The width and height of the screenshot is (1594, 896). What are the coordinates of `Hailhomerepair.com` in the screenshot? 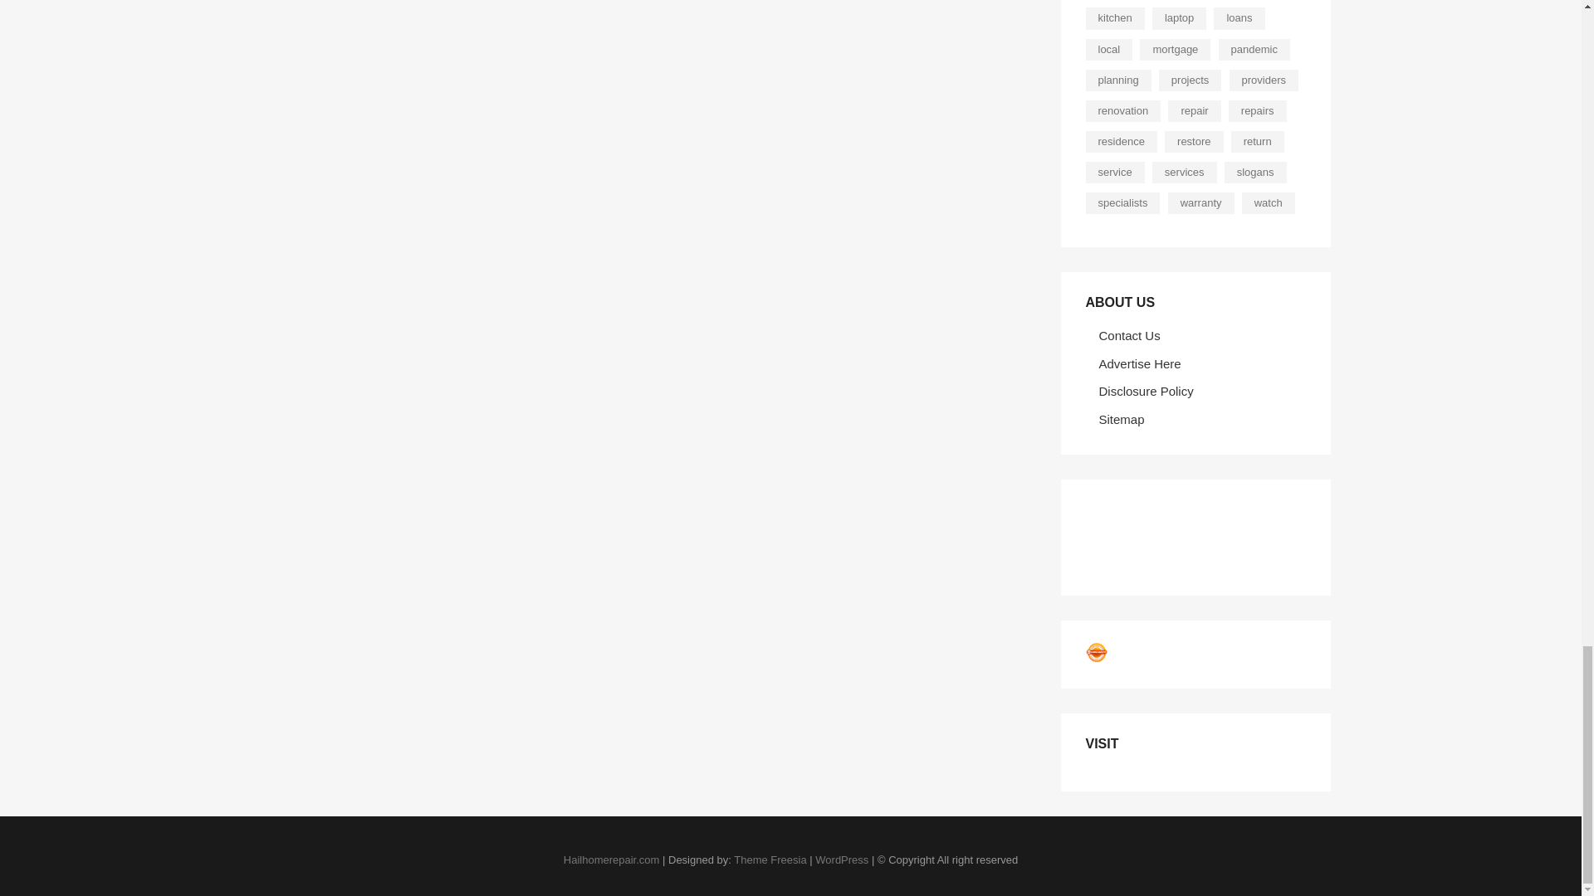 It's located at (611, 859).